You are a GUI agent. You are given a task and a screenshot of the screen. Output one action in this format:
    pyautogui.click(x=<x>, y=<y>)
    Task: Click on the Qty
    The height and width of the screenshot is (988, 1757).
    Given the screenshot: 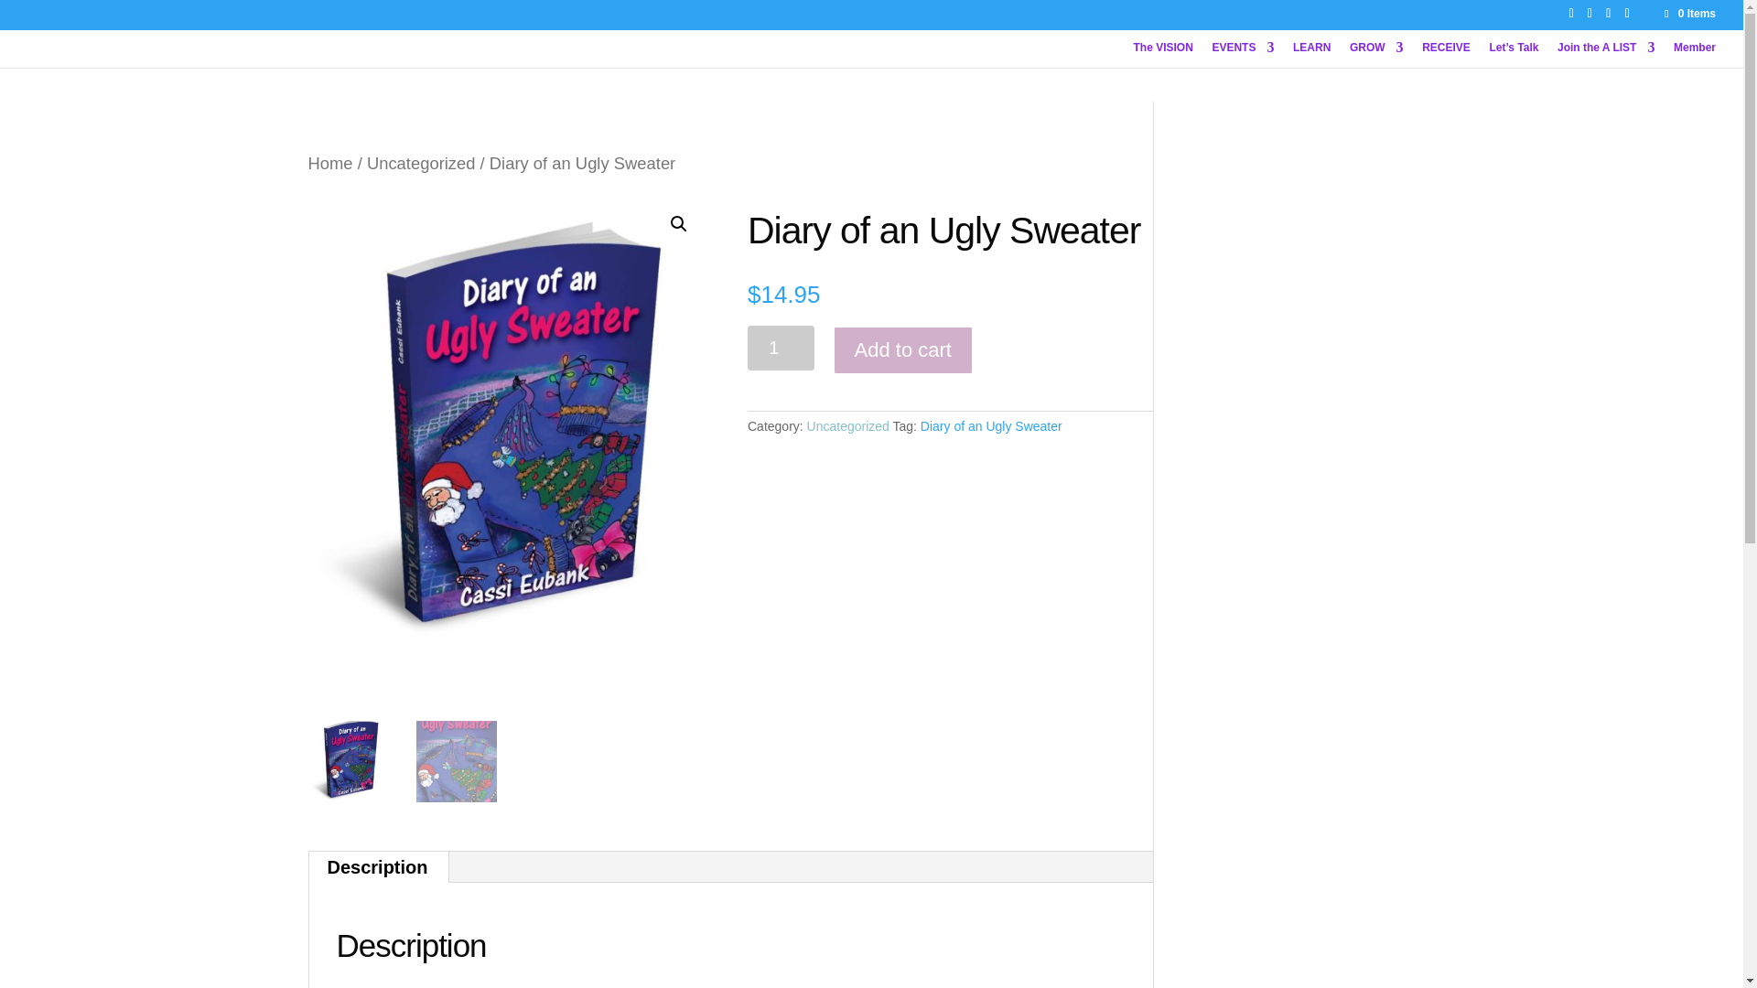 What is the action you would take?
    pyautogui.click(x=781, y=348)
    